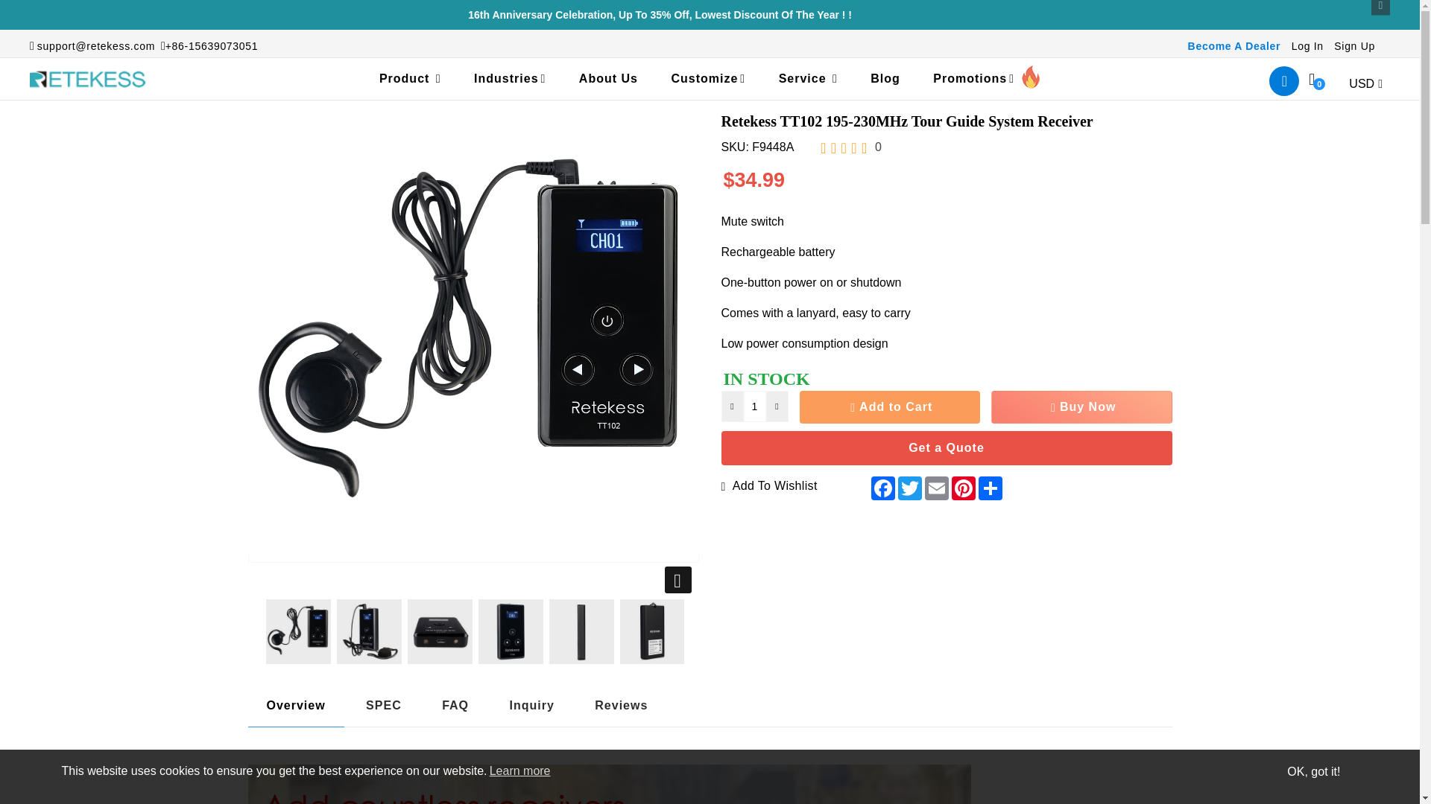 The image size is (1431, 804). What do you see at coordinates (885, 79) in the screenshot?
I see `BLOG` at bounding box center [885, 79].